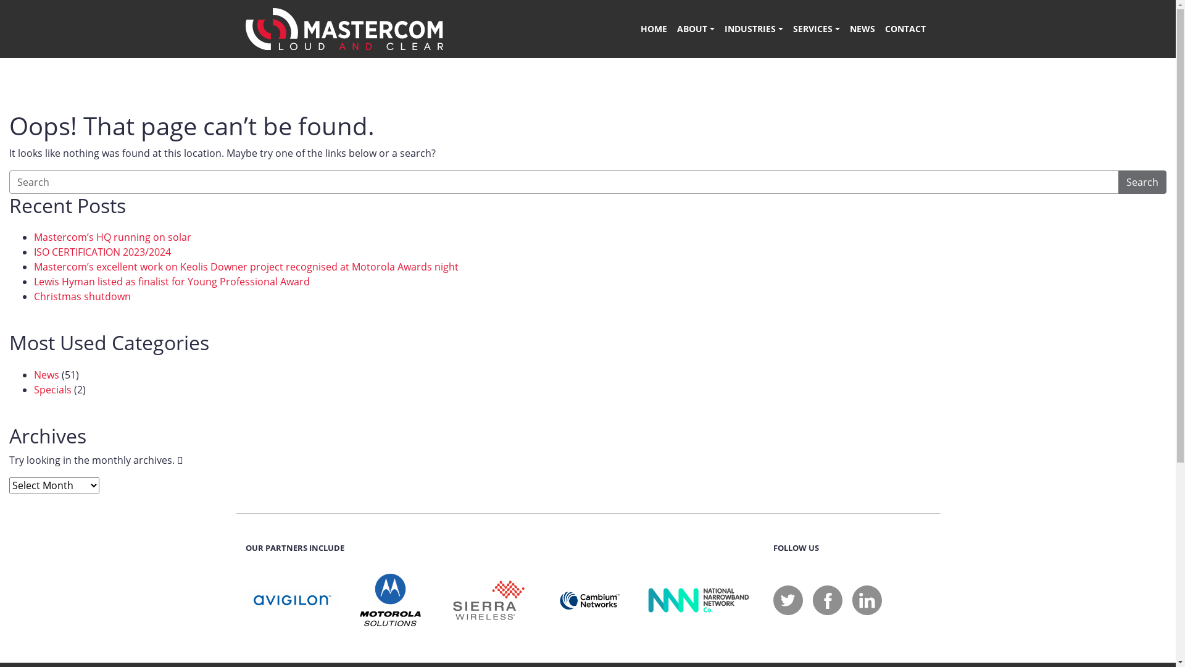 The height and width of the screenshot is (667, 1185). I want to click on ABOUT, so click(696, 29).